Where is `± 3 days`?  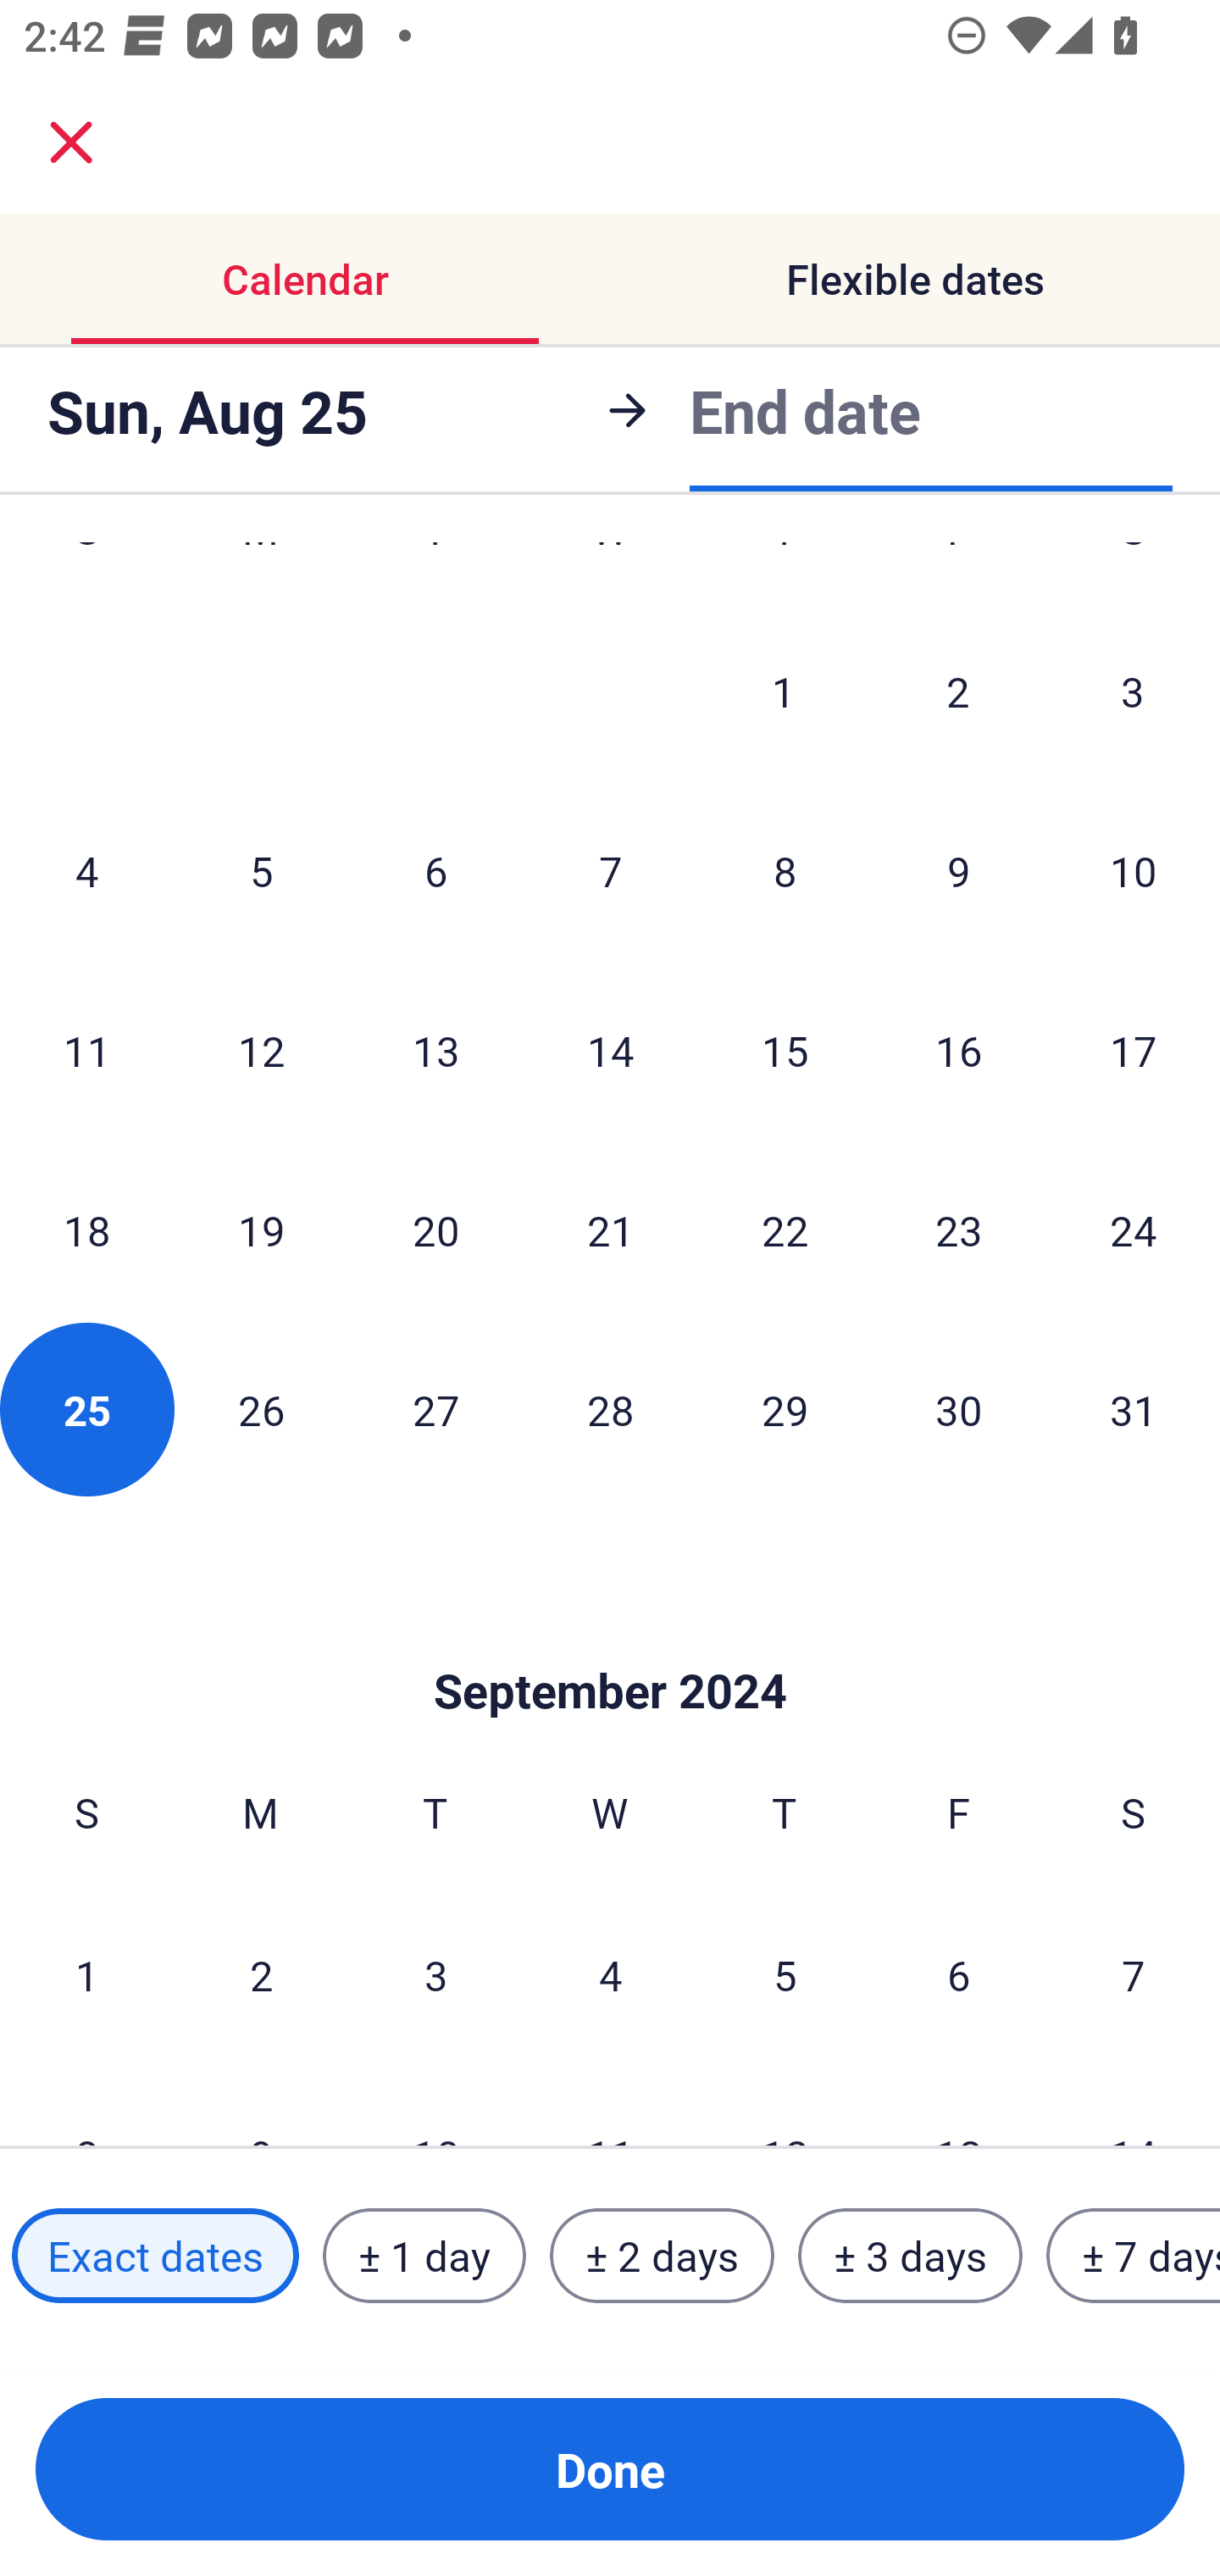
± 3 days is located at coordinates (910, 2255).